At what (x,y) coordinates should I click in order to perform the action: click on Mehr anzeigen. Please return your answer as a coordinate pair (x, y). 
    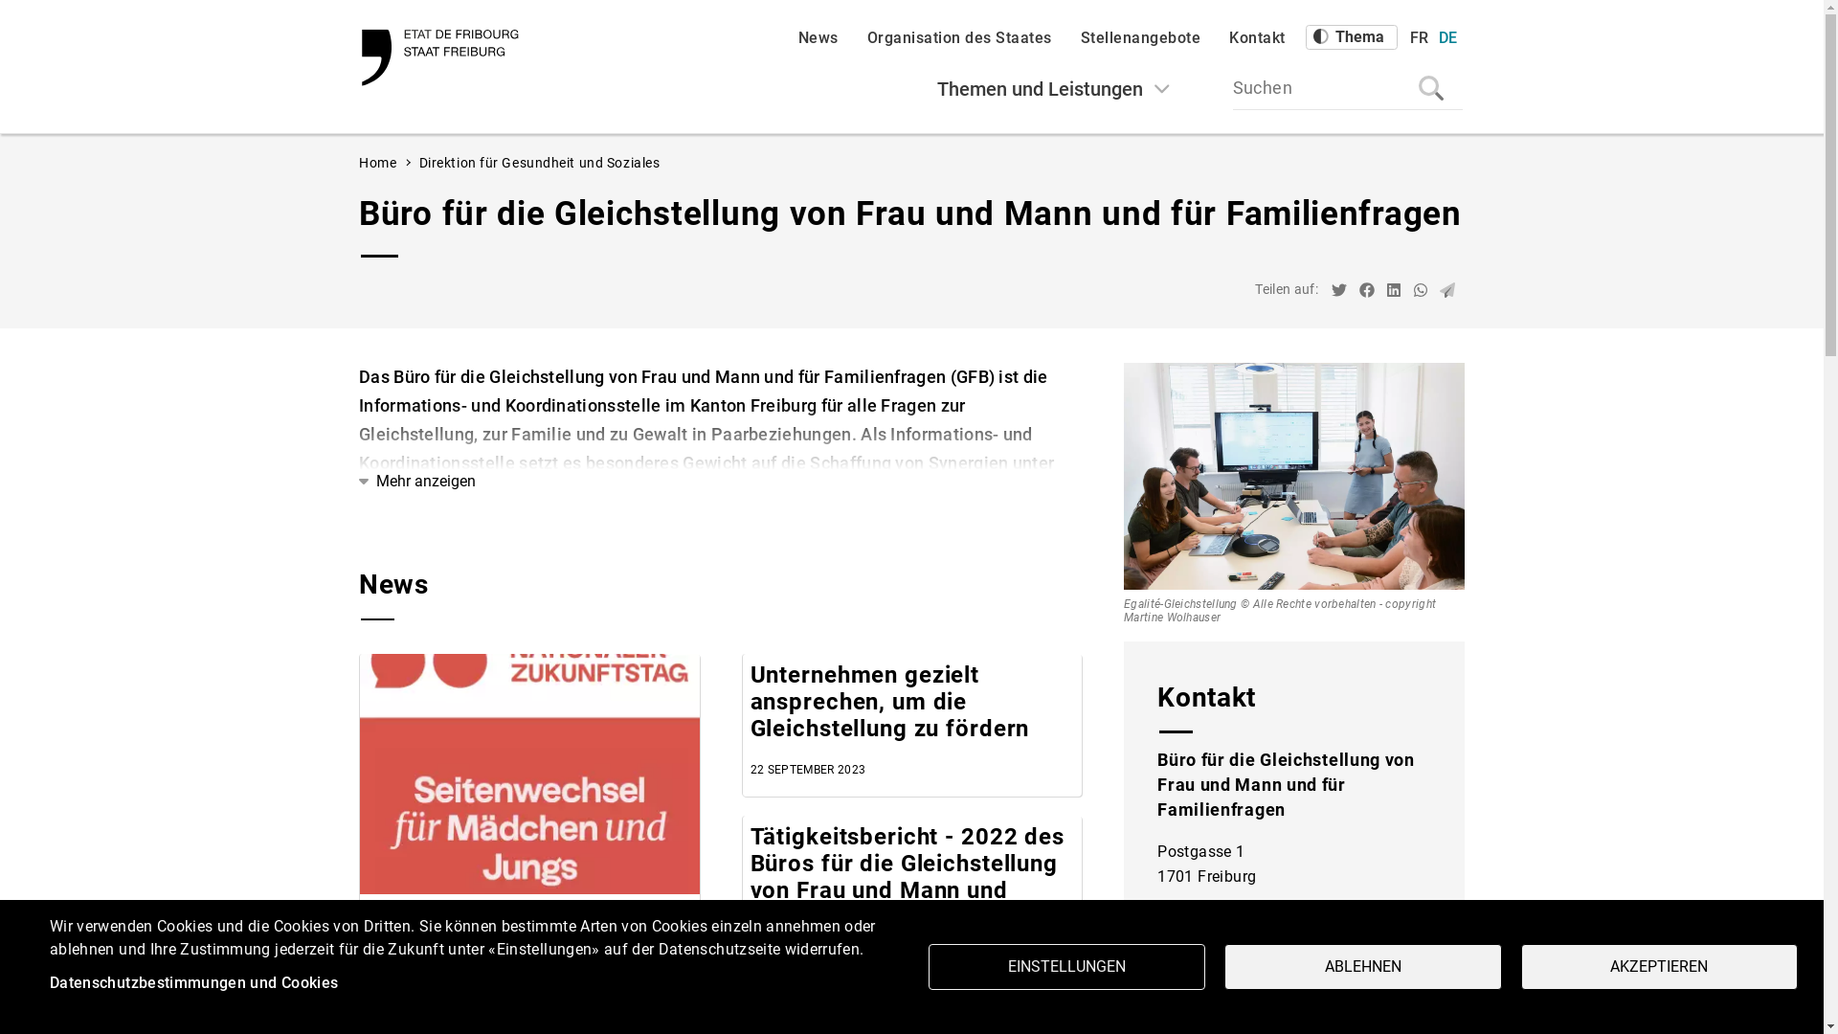
    Looking at the image, I should click on (417, 482).